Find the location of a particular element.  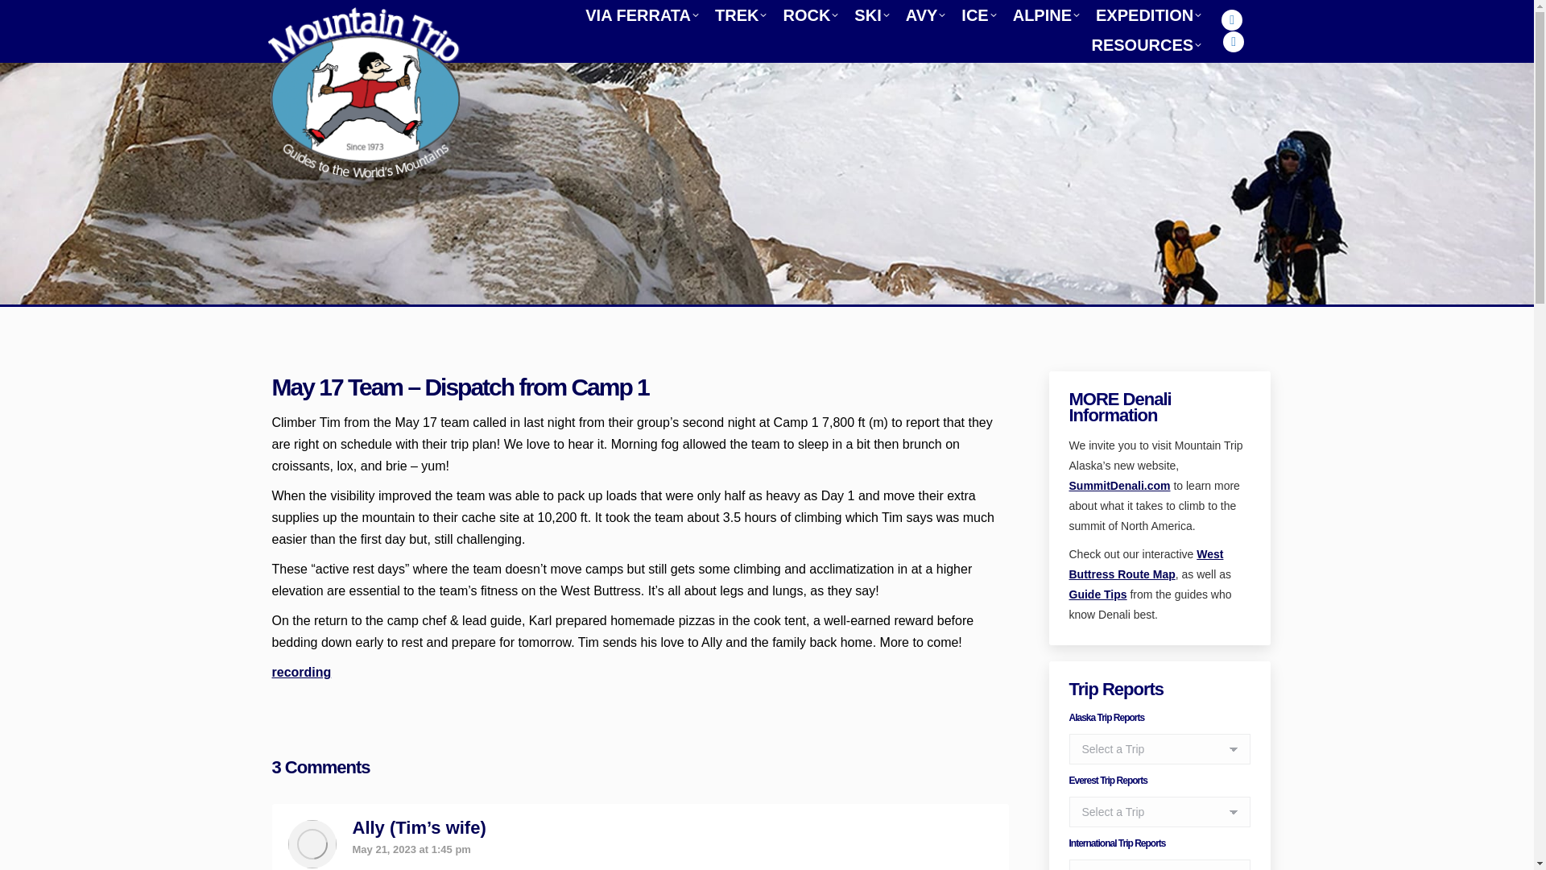

Facebook page opens in new window is located at coordinates (1234, 40).